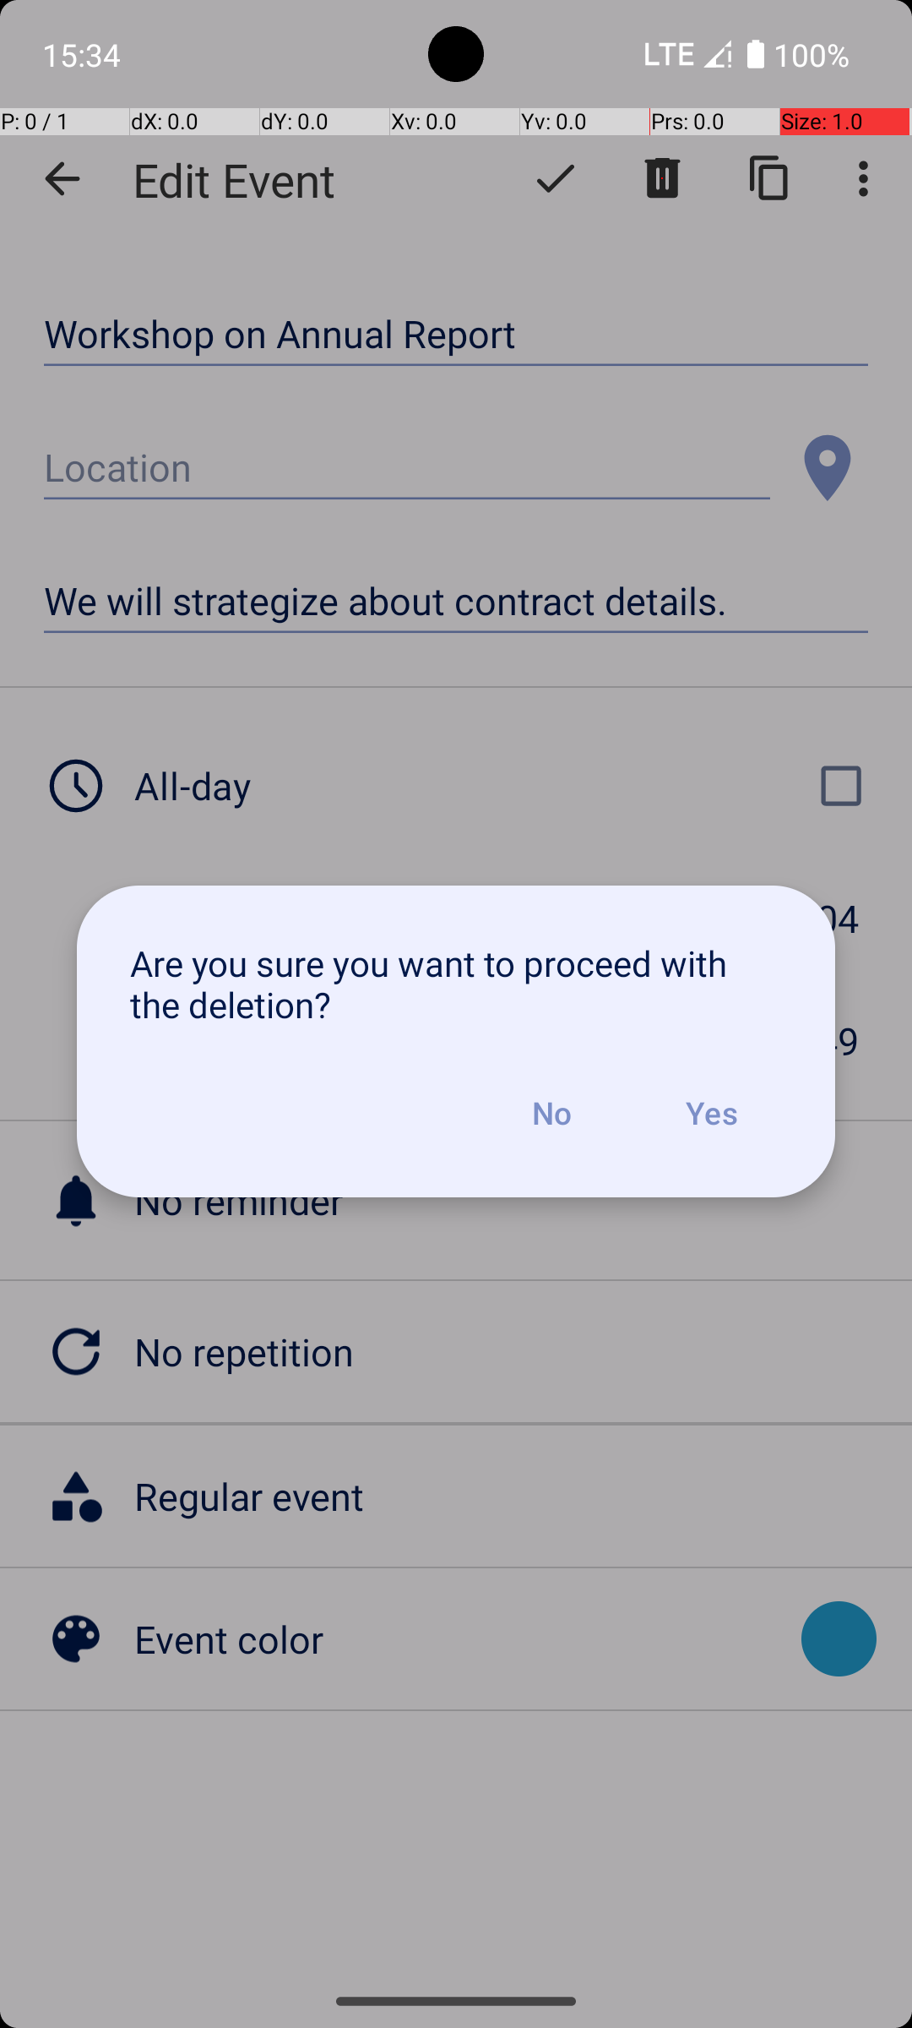  I want to click on Yes, so click(711, 1113).